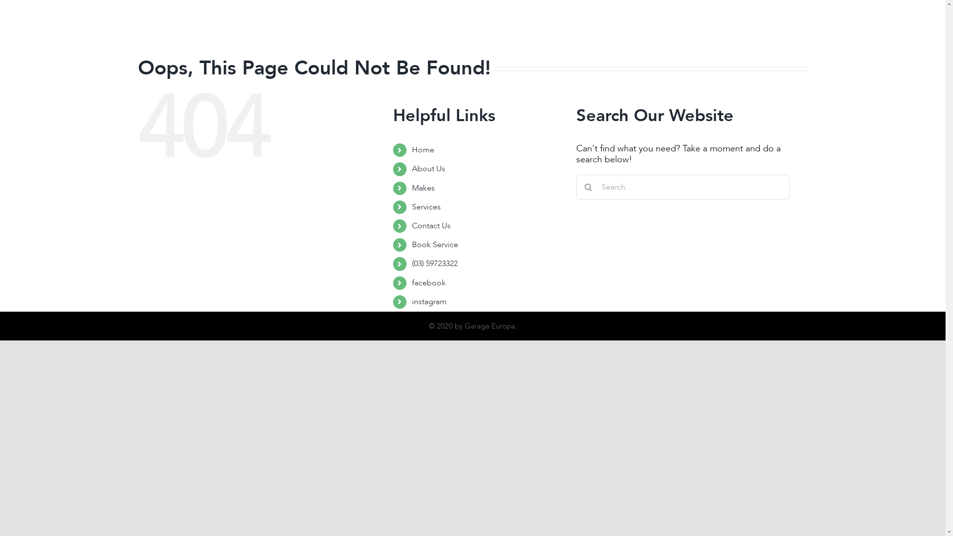  I want to click on Makes, so click(423, 188).